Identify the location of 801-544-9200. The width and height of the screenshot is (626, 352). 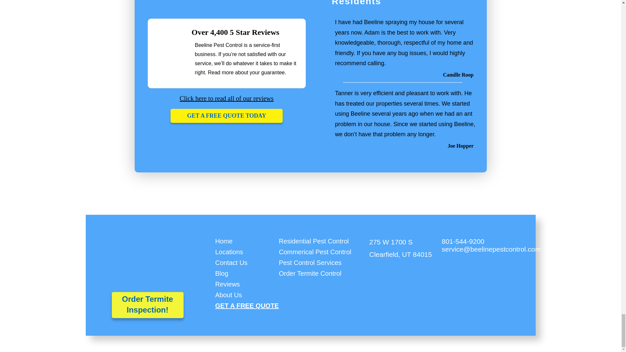
(463, 241).